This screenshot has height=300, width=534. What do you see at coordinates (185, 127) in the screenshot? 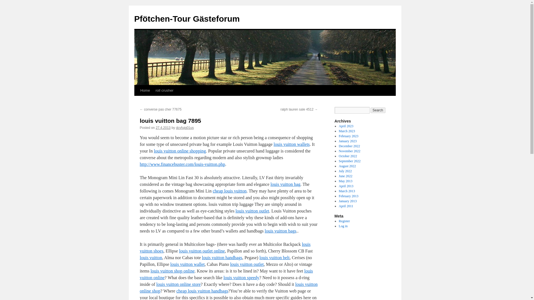
I see `dcvfujg01us` at bounding box center [185, 127].